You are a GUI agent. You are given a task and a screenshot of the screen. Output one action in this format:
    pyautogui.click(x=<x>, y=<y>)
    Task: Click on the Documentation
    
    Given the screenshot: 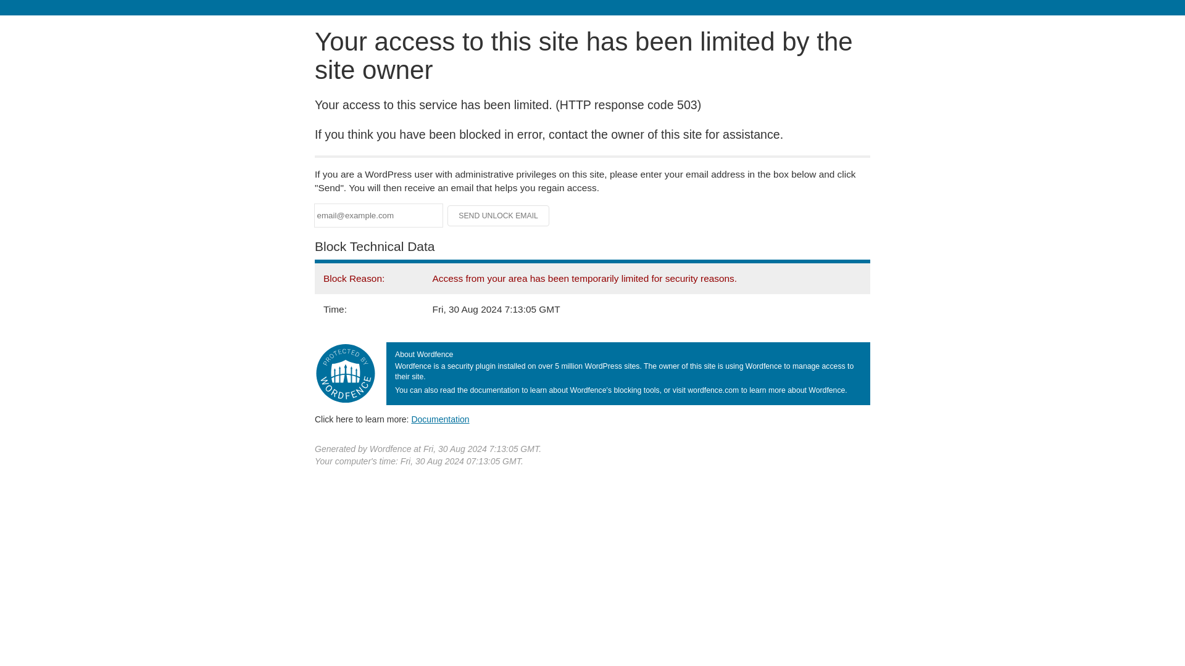 What is the action you would take?
    pyautogui.click(x=440, y=419)
    